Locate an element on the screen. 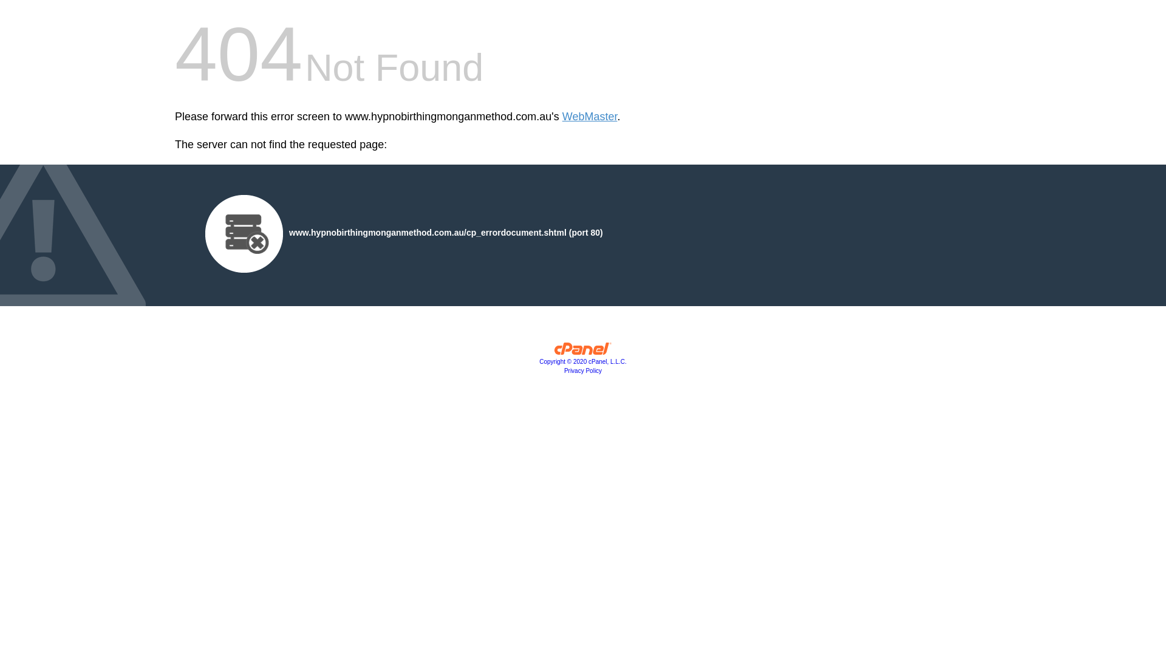  cPanel, Inc. is located at coordinates (583, 352).